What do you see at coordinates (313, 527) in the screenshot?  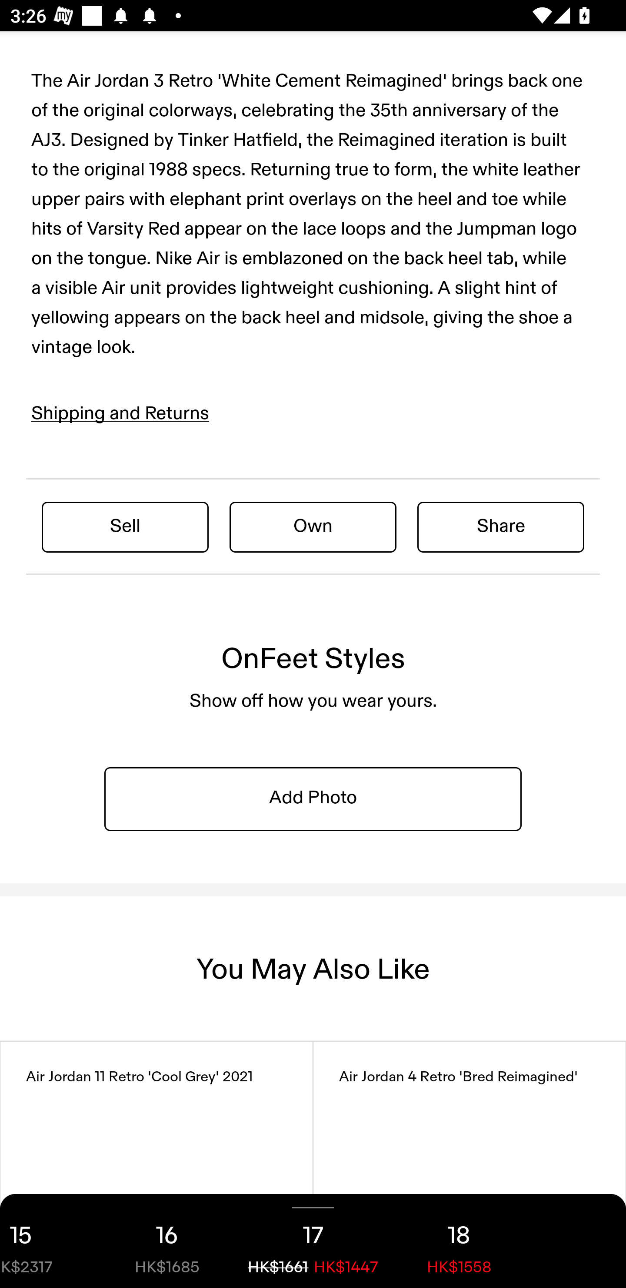 I see `Own` at bounding box center [313, 527].